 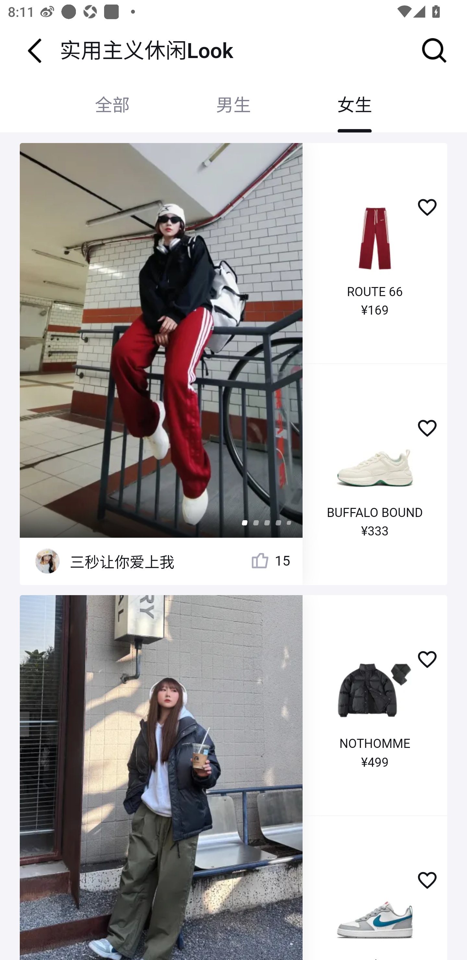 What do you see at coordinates (375, 474) in the screenshot?
I see `resize,w_183 BUFFALO BOUND ¥333` at bounding box center [375, 474].